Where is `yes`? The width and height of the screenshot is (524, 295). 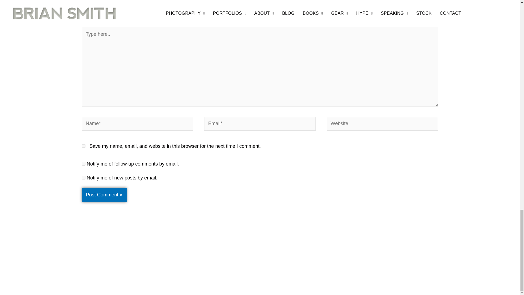 yes is located at coordinates (84, 146).